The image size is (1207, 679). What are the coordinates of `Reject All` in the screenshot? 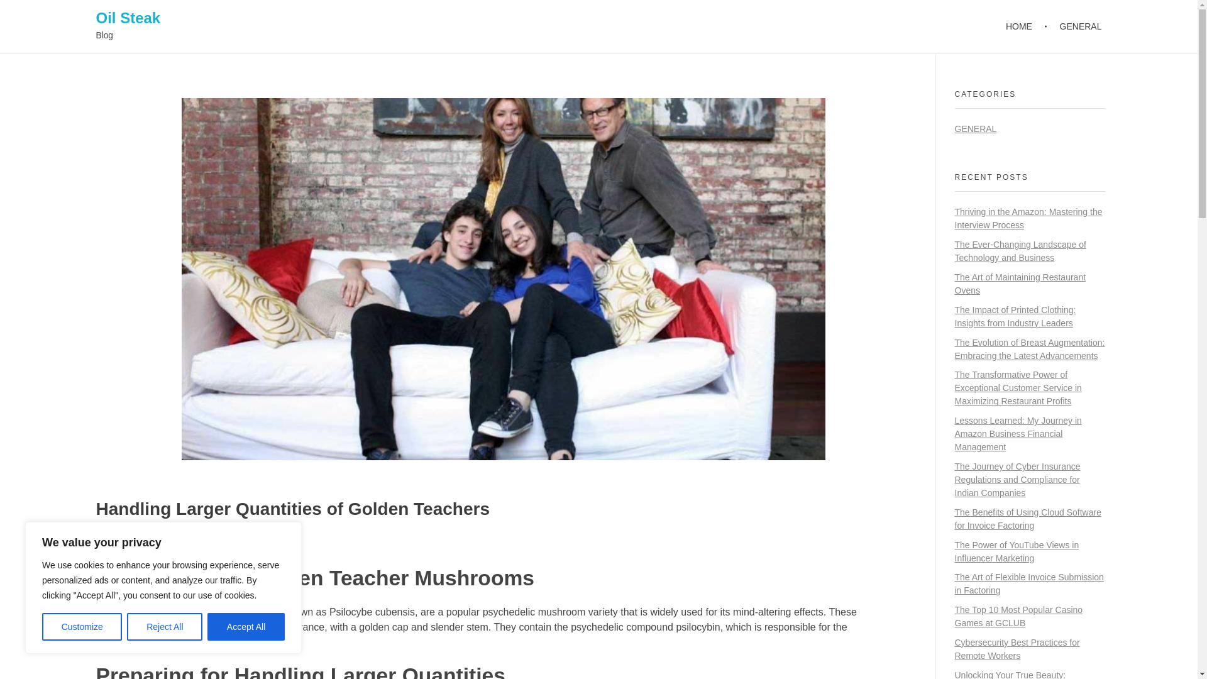 It's located at (165, 627).